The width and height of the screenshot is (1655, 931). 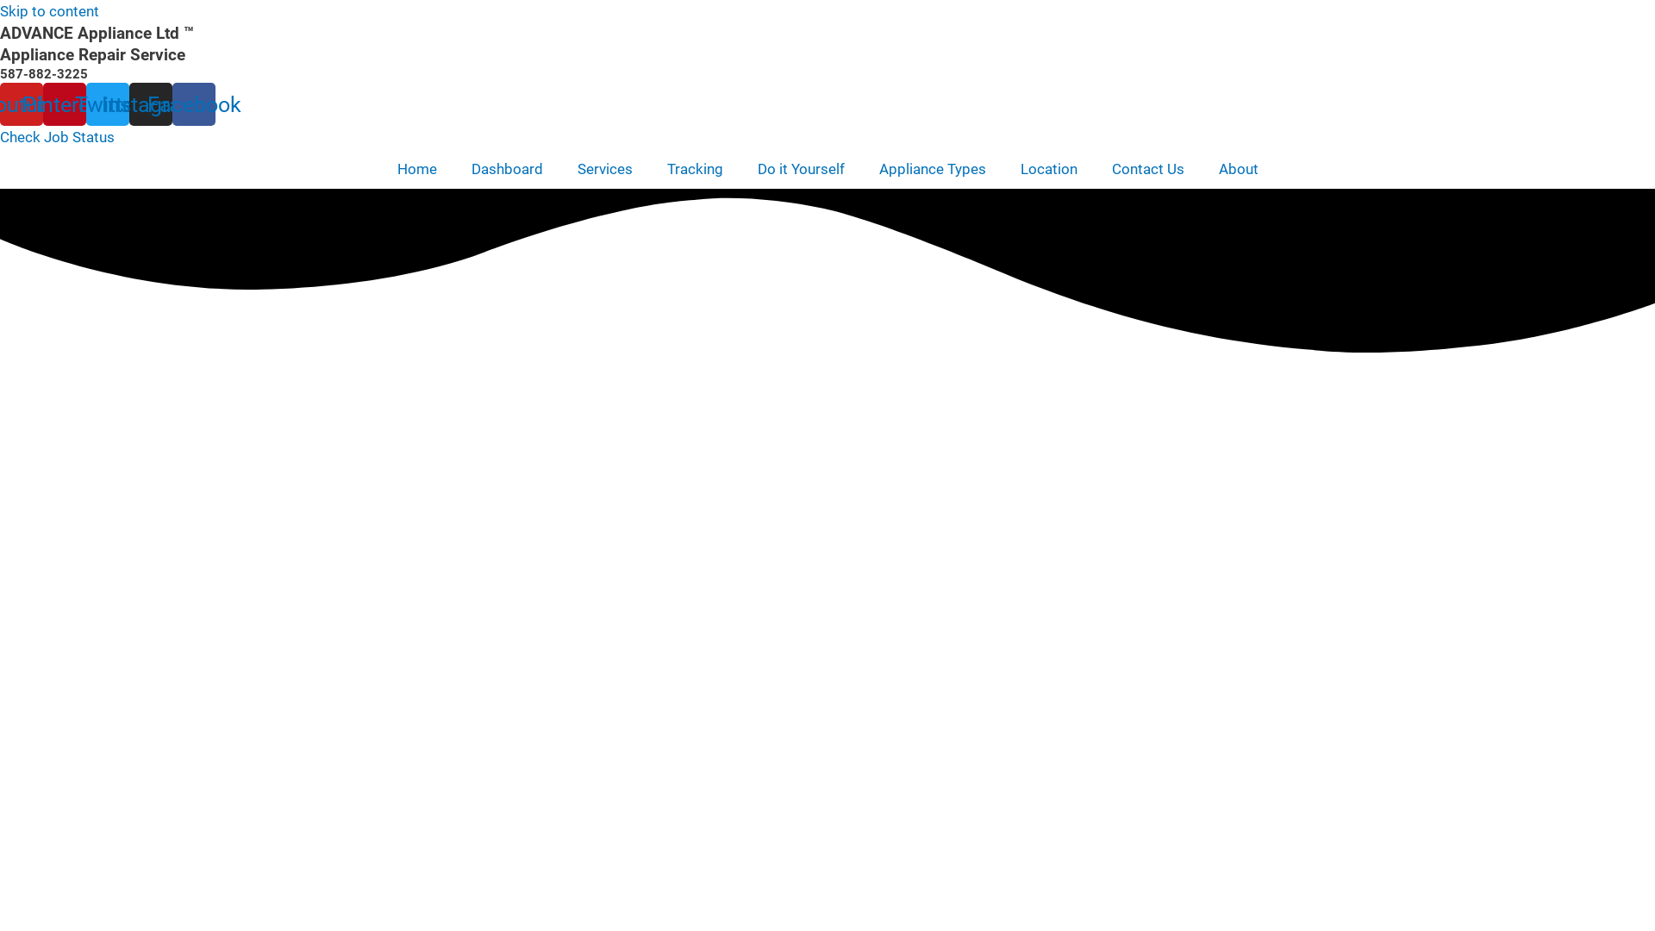 What do you see at coordinates (22, 104) in the screenshot?
I see `Youtube` at bounding box center [22, 104].